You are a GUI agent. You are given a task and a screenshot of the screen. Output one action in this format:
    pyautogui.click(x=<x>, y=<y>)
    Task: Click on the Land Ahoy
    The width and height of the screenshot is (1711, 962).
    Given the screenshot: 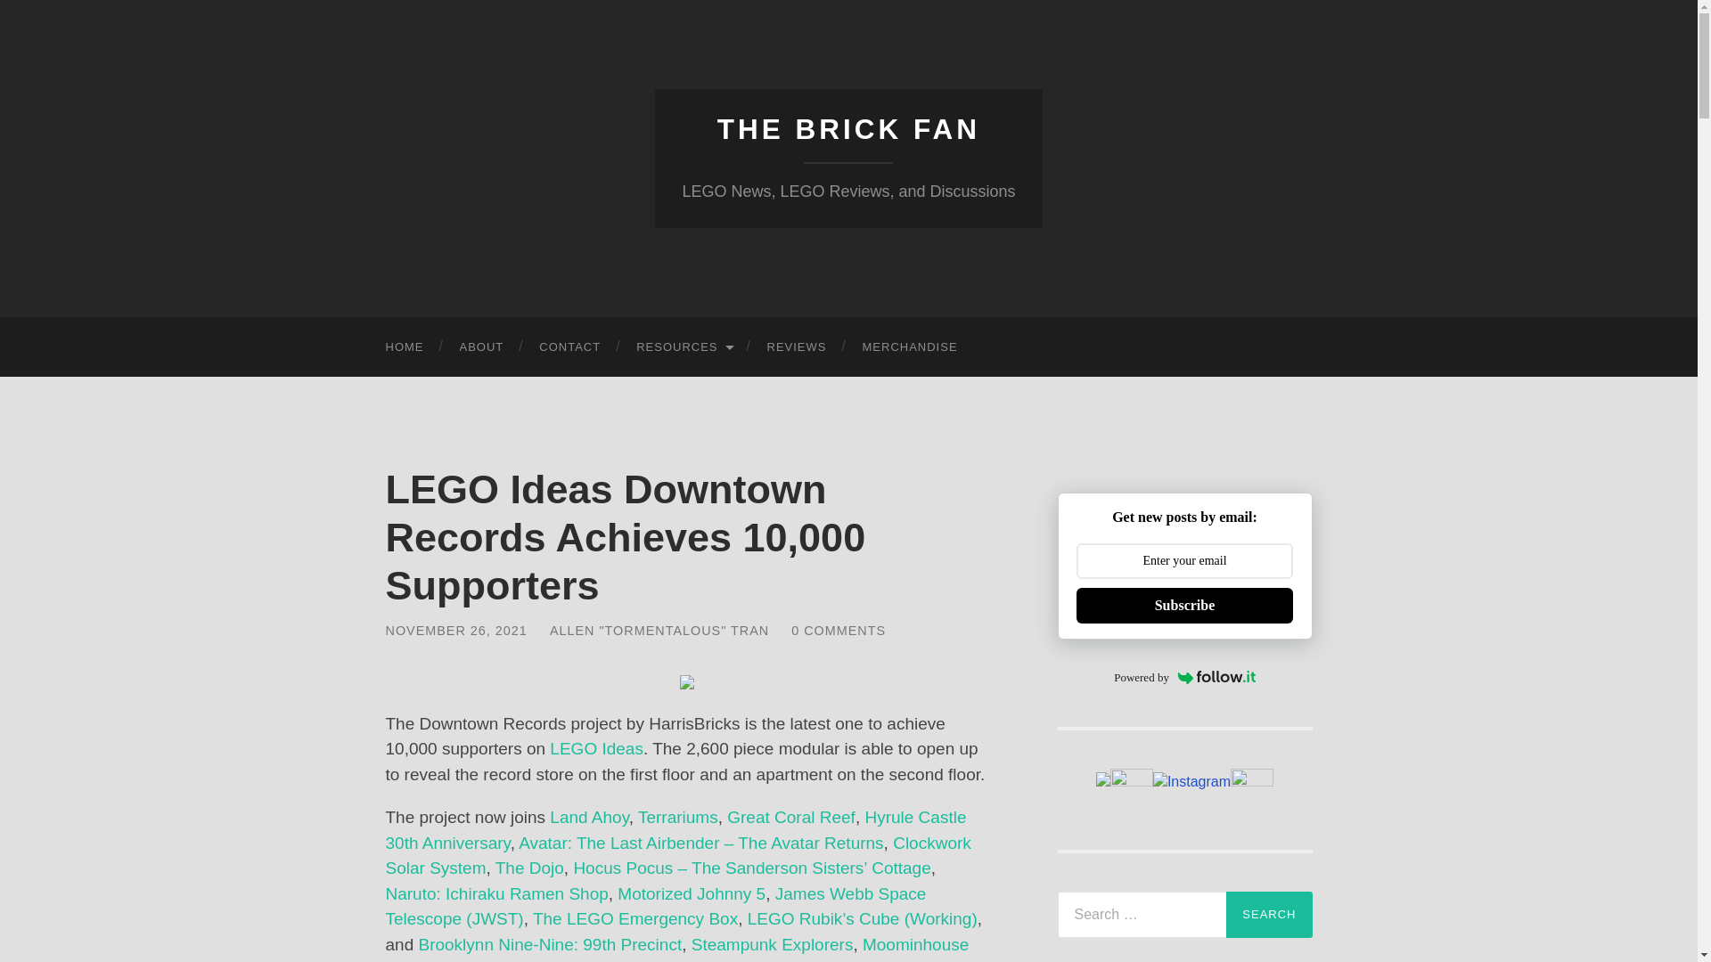 What is the action you would take?
    pyautogui.click(x=588, y=817)
    